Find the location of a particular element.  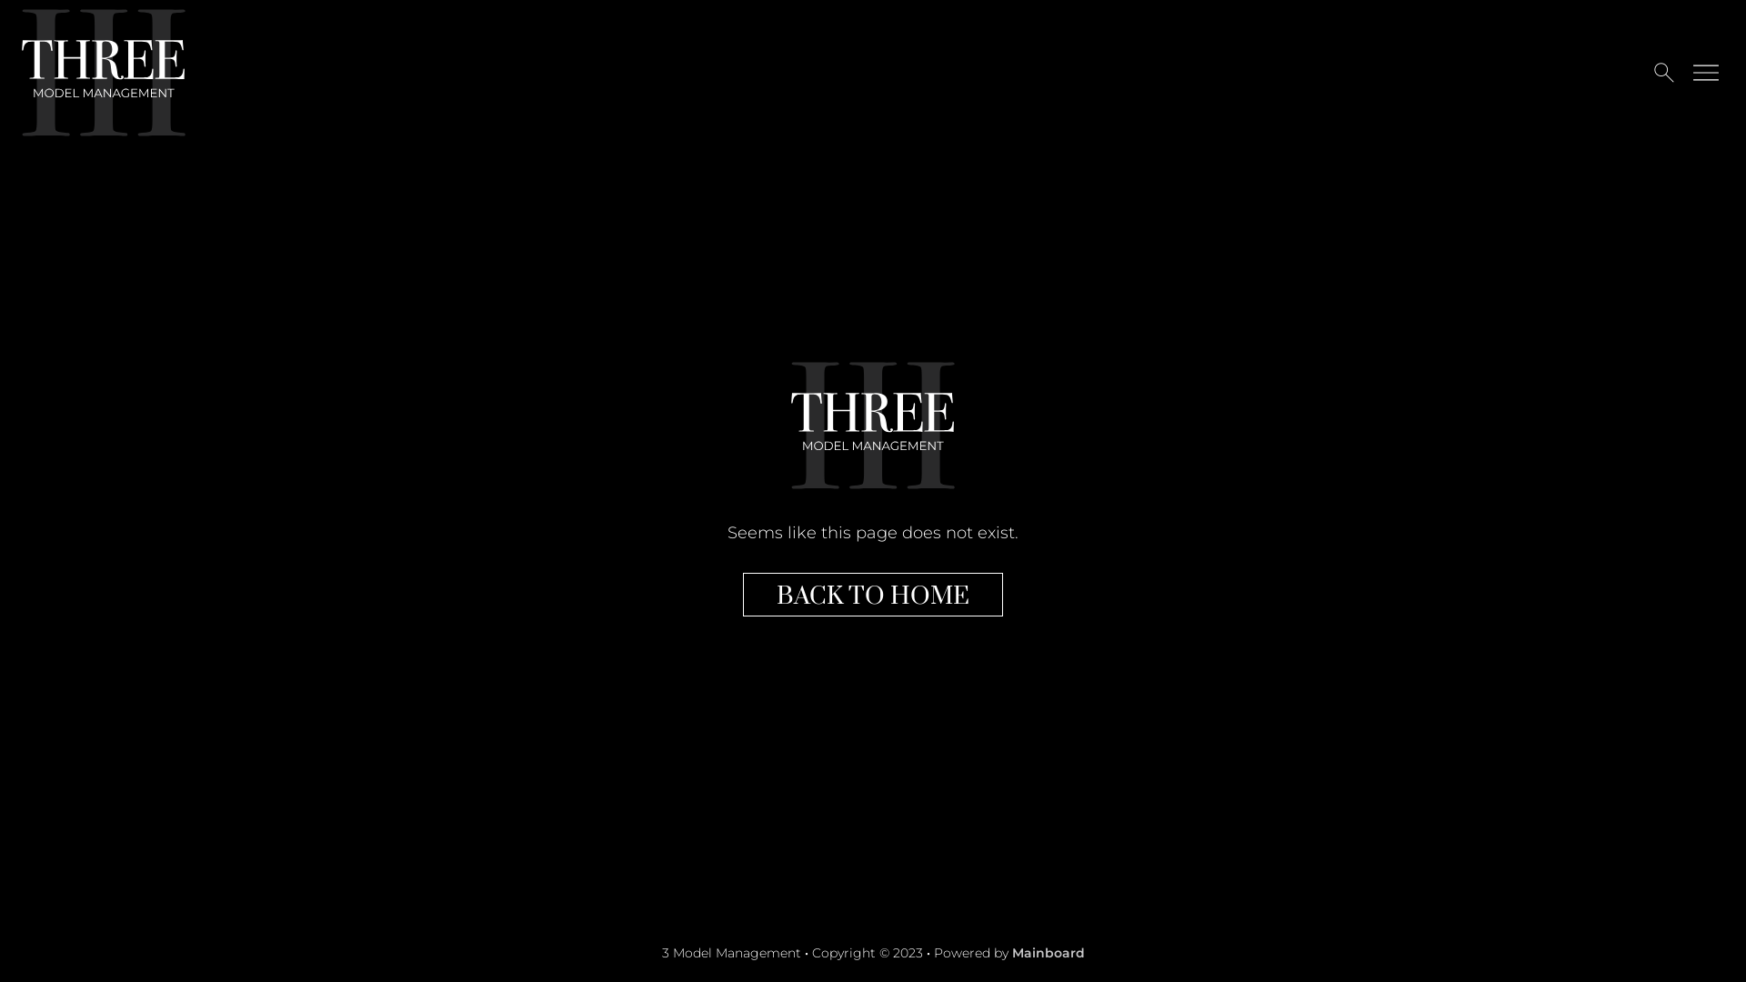

Mainboard is located at coordinates (1048, 953).